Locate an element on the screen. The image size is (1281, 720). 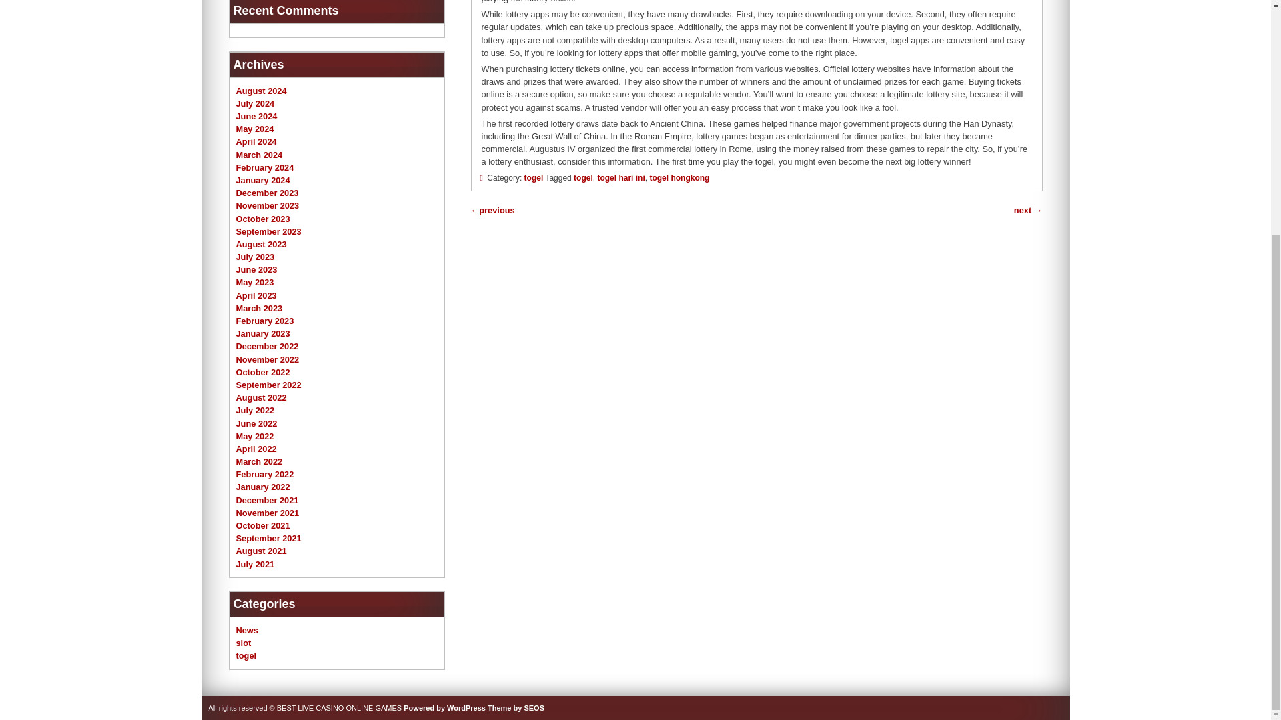
February 2023 is located at coordinates (265, 321).